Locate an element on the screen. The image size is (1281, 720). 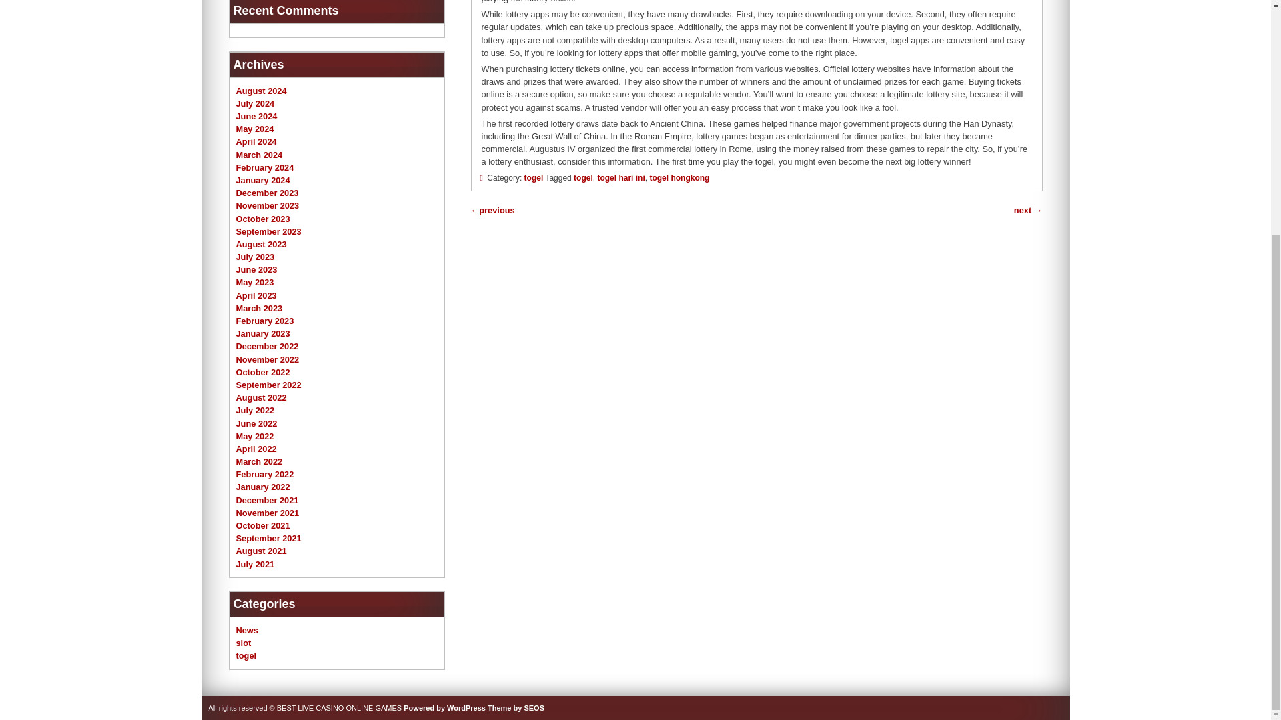
February 2023 is located at coordinates (265, 321).